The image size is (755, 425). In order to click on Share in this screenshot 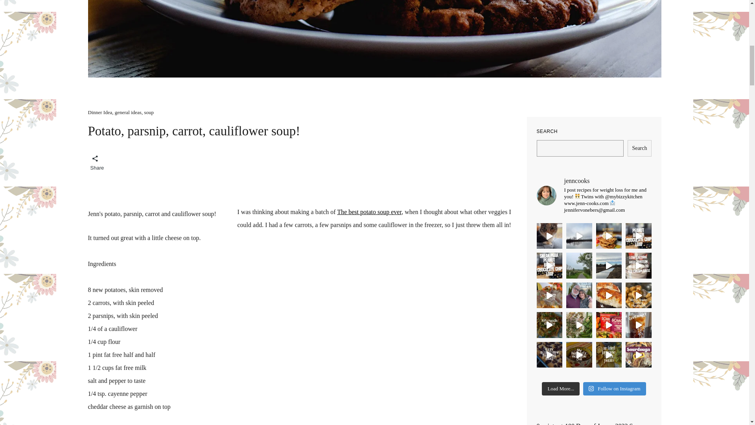, I will do `click(95, 161)`.